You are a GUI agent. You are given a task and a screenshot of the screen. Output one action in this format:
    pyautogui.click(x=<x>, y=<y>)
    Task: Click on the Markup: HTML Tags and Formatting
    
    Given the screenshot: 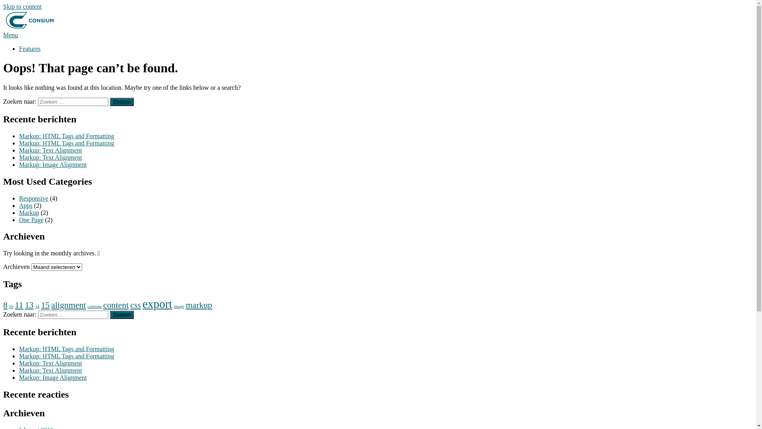 What is the action you would take?
    pyautogui.click(x=67, y=143)
    